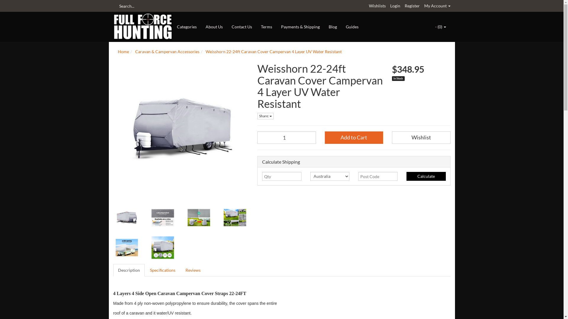 The width and height of the screenshot is (568, 319). Describe the element at coordinates (267, 27) in the screenshot. I see `Terms` at that location.